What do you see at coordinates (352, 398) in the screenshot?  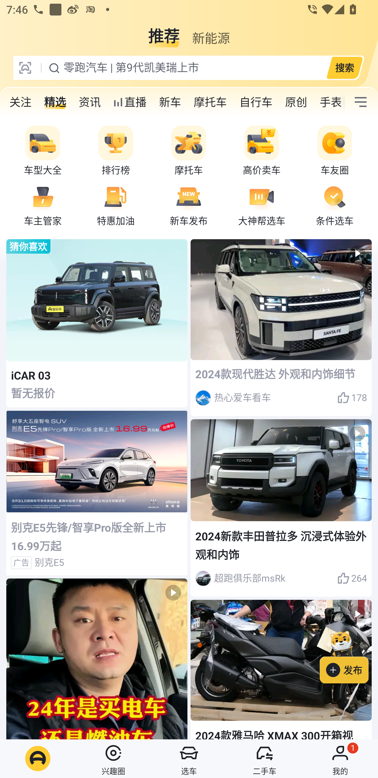 I see `178` at bounding box center [352, 398].